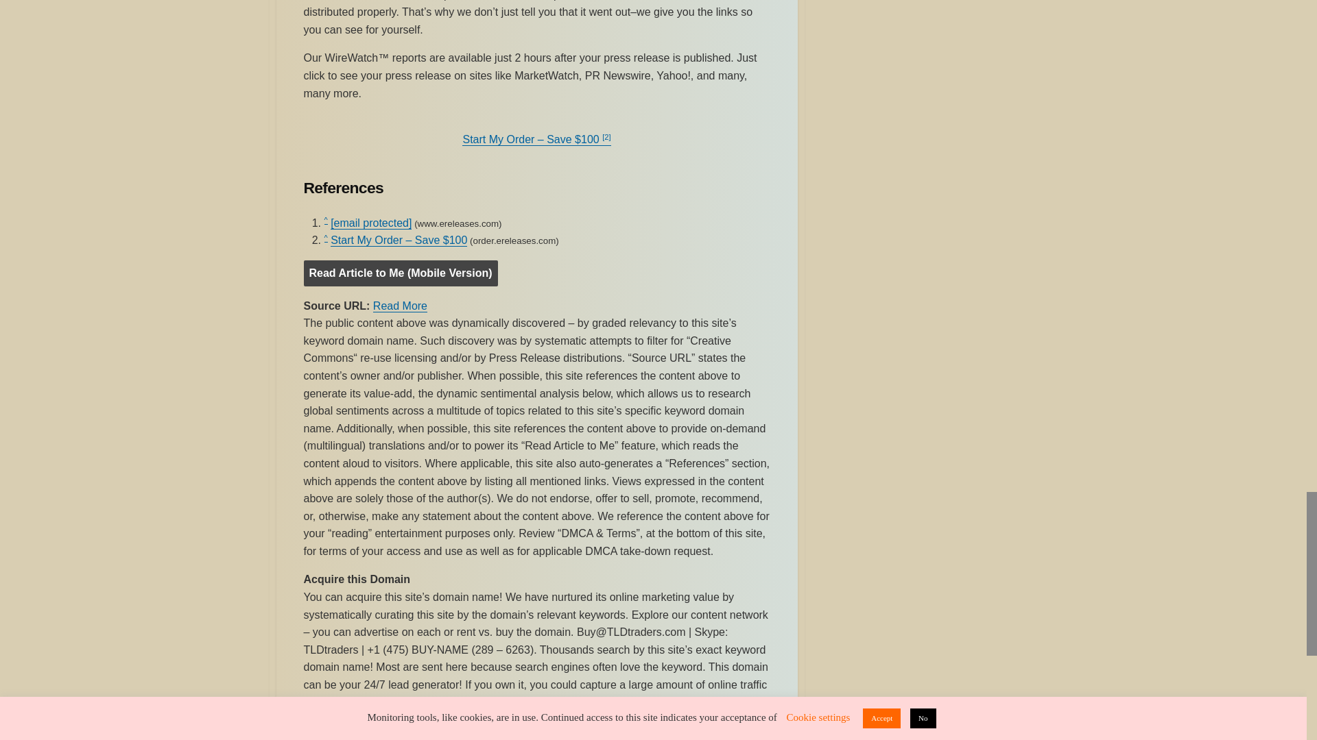 The height and width of the screenshot is (740, 1317). What do you see at coordinates (399, 306) in the screenshot?
I see `Read More` at bounding box center [399, 306].